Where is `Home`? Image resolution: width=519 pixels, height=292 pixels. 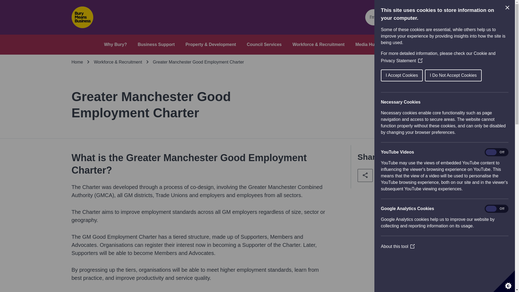 Home is located at coordinates (77, 62).